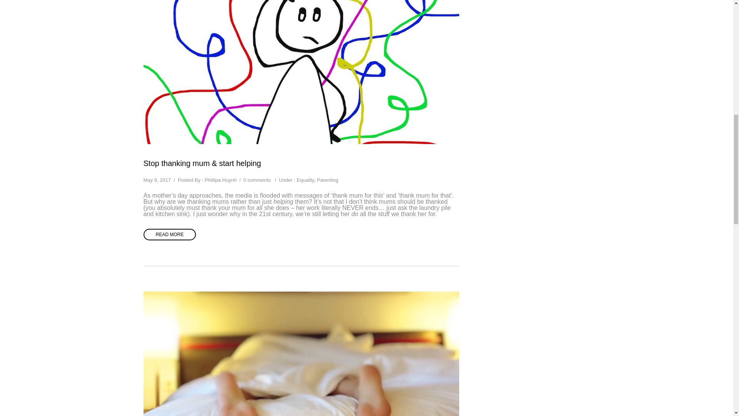 The height and width of the screenshot is (416, 739). What do you see at coordinates (306, 180) in the screenshot?
I see `Equality` at bounding box center [306, 180].